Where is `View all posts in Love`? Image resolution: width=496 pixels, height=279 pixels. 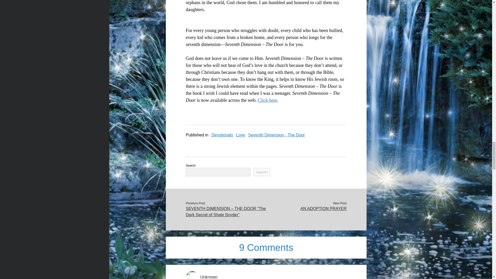 View all posts in Love is located at coordinates (240, 135).